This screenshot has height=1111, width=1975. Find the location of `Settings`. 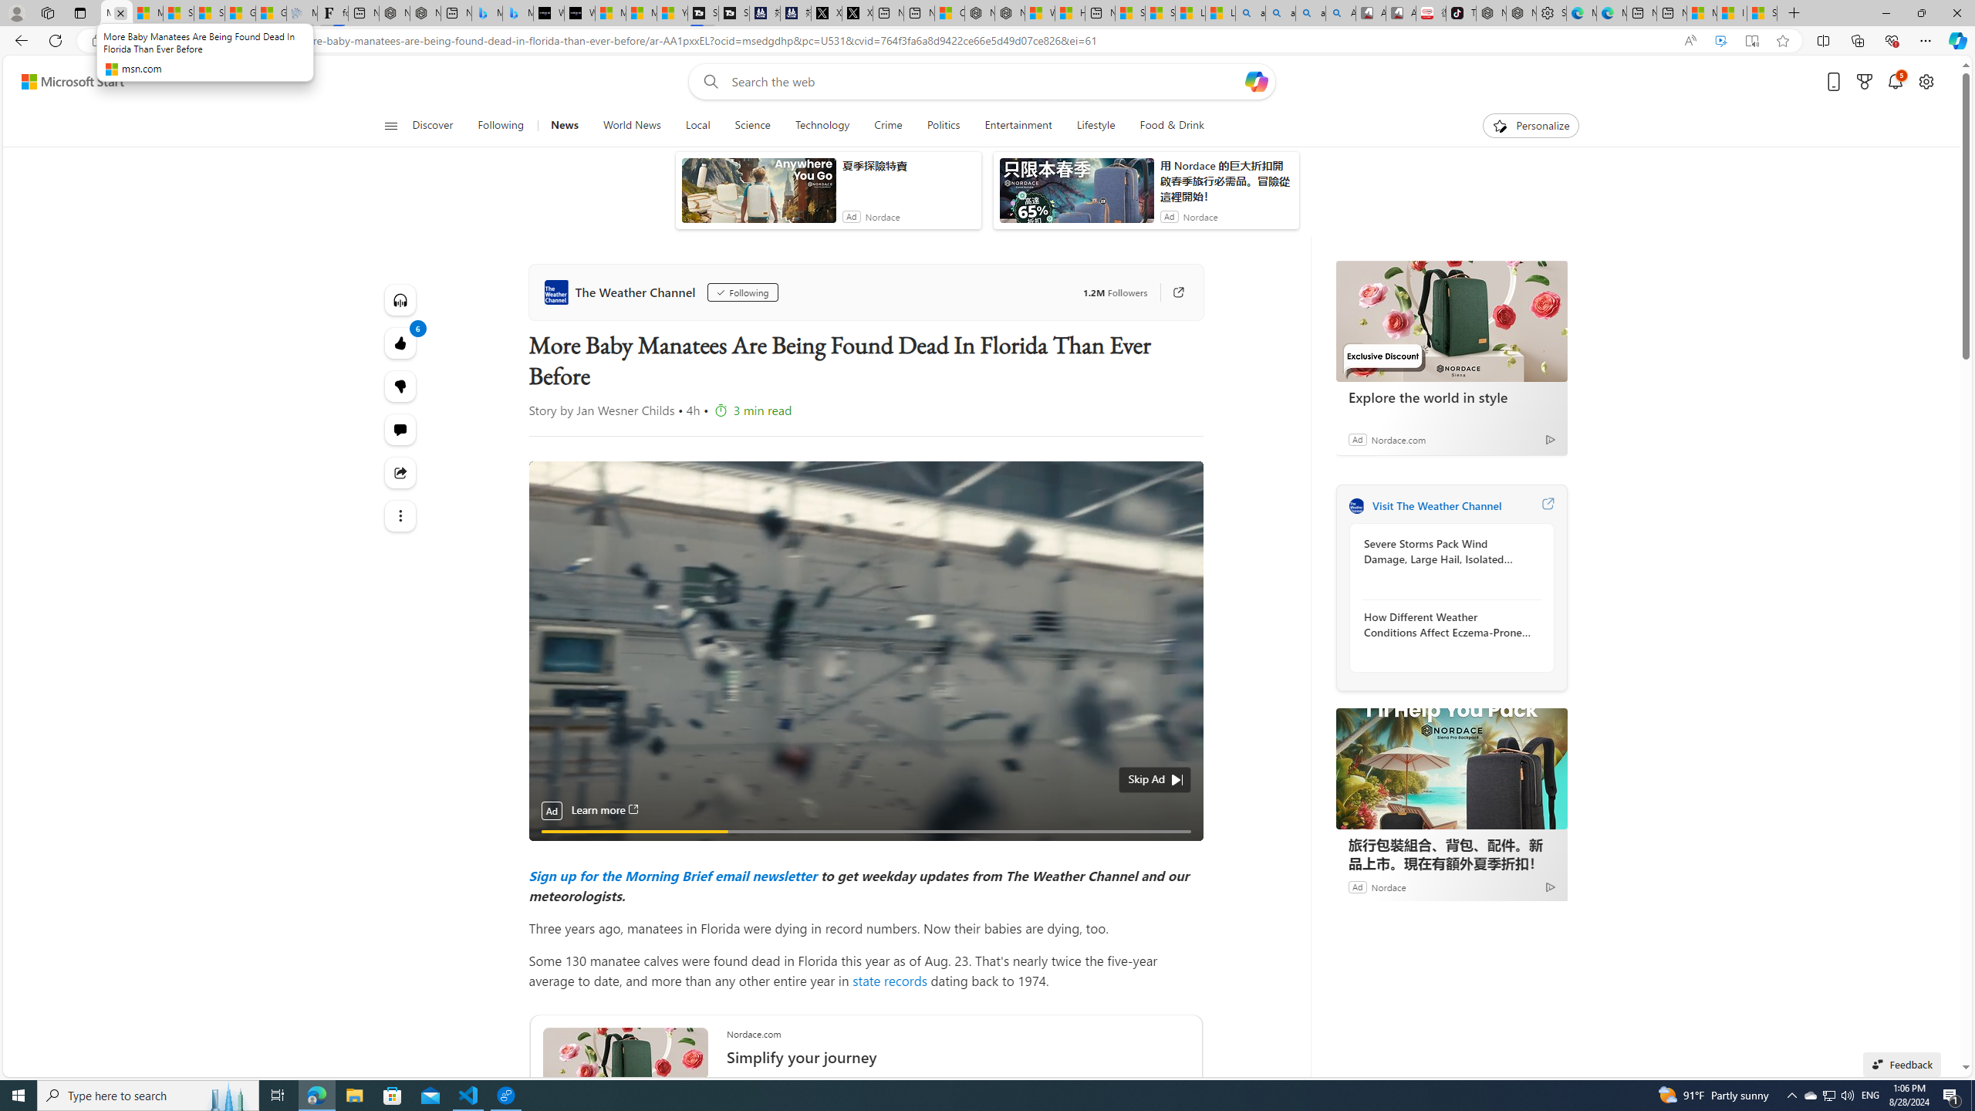

Settings is located at coordinates (1551, 13).